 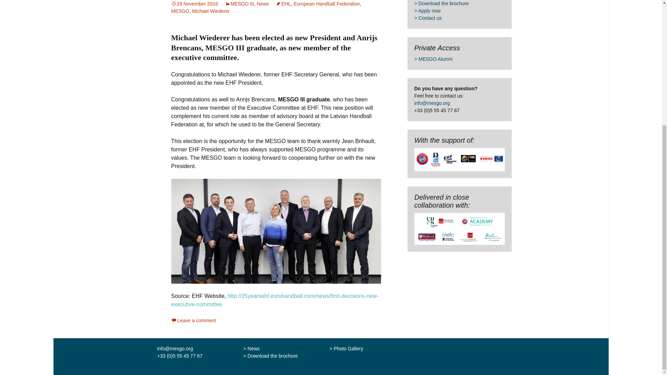 What do you see at coordinates (194, 4) in the screenshot?
I see `29 November 2016` at bounding box center [194, 4].